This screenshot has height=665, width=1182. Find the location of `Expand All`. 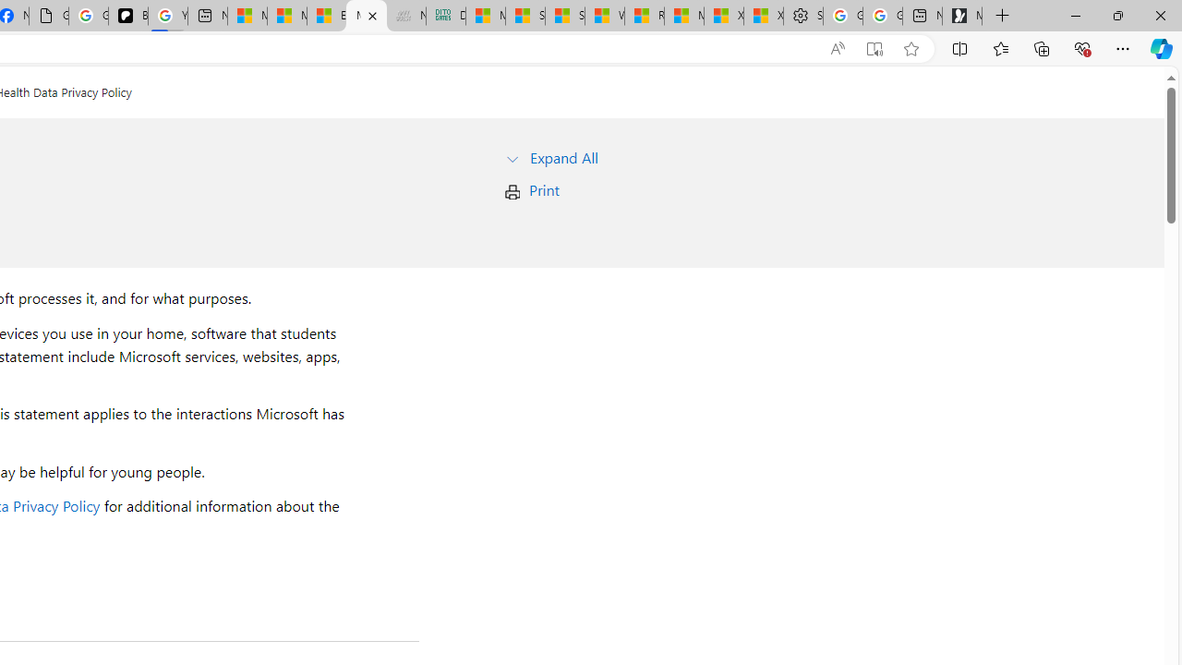

Expand All is located at coordinates (563, 157).